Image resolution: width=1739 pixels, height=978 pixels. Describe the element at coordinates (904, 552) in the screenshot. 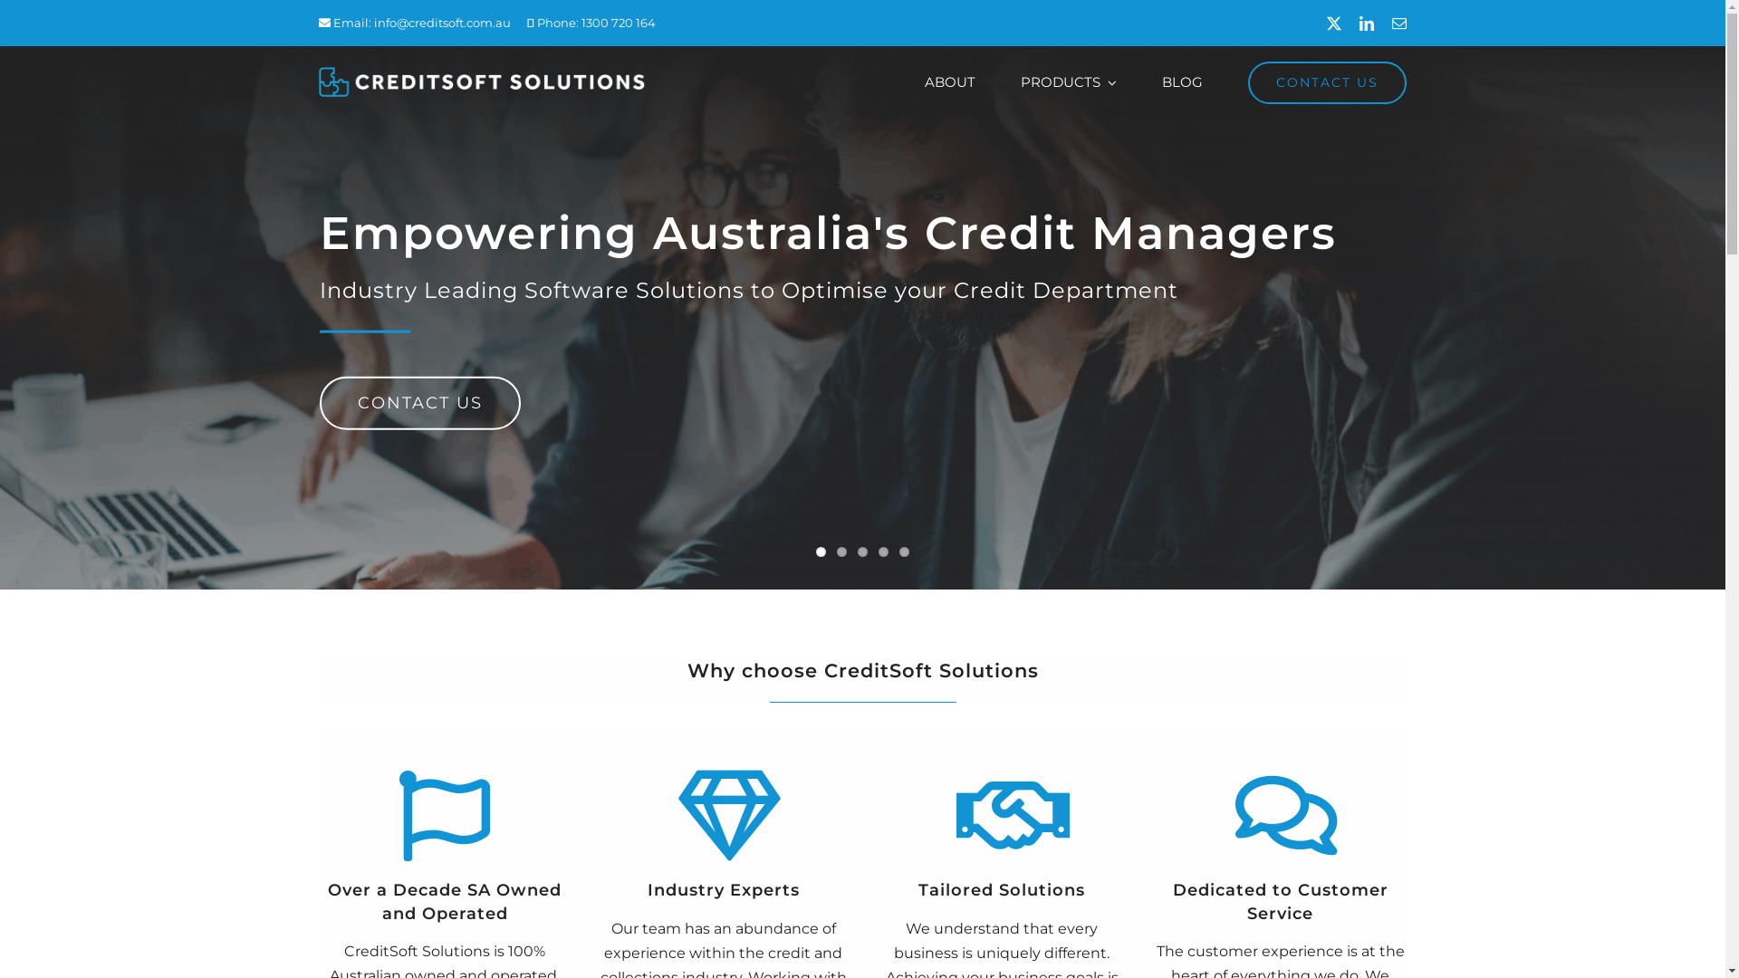

I see `5` at that location.